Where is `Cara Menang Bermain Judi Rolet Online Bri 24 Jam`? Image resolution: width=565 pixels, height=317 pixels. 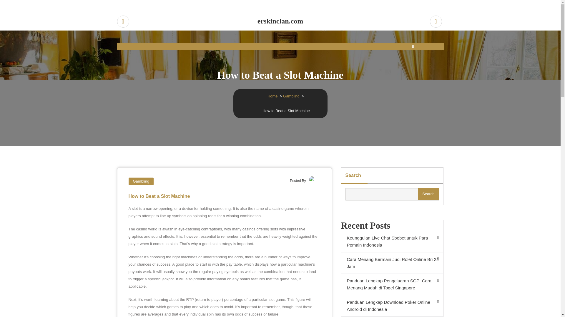
Cara Menang Bermain Judi Rolet Online Bri 24 Jam is located at coordinates (392, 263).